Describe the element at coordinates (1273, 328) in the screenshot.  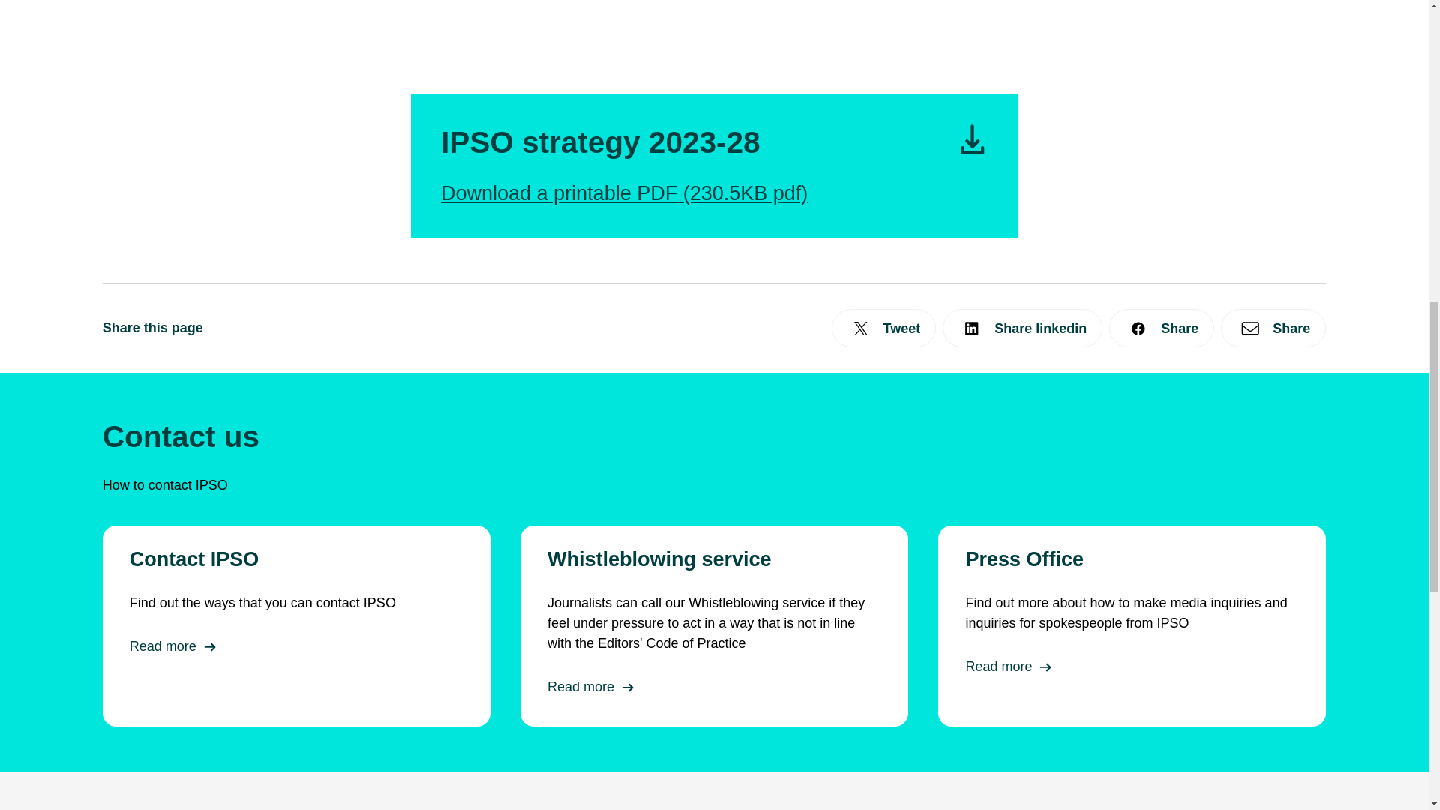
I see `Share via Email` at that location.